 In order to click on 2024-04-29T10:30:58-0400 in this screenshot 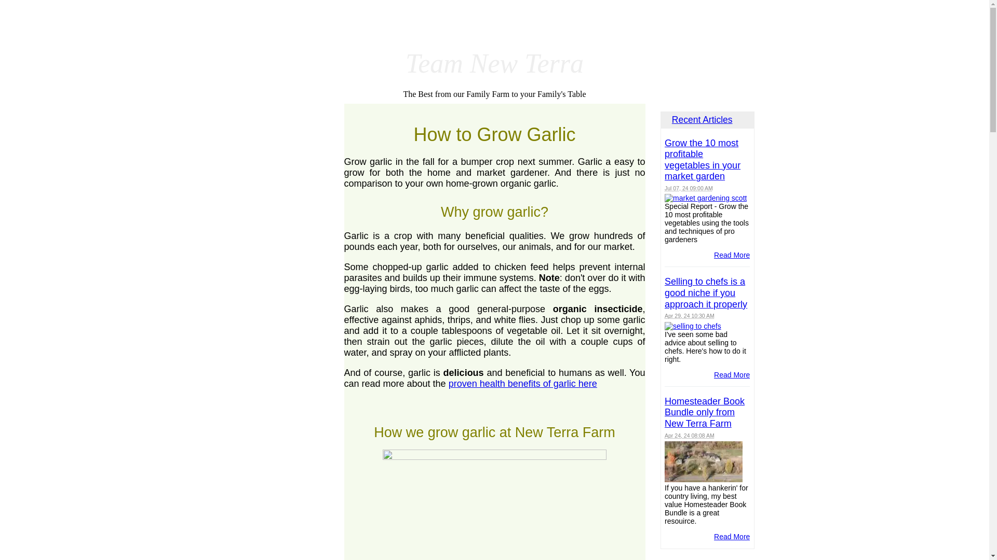, I will do `click(690, 315)`.